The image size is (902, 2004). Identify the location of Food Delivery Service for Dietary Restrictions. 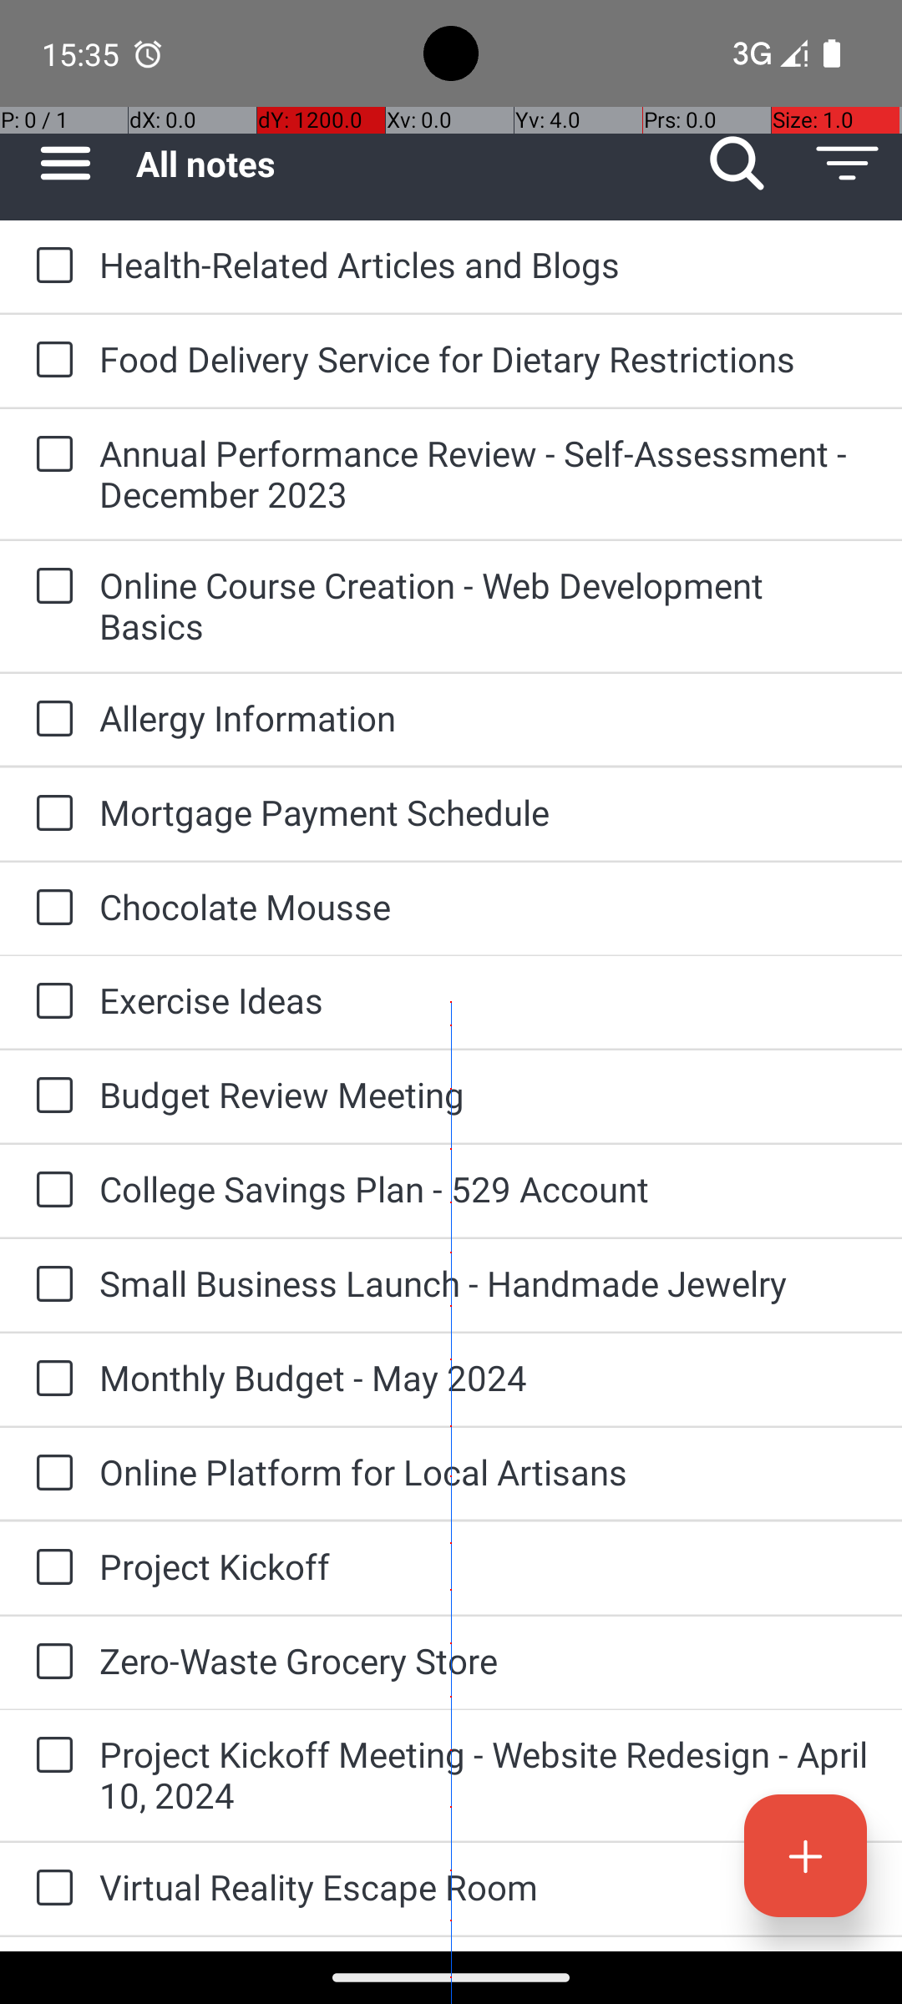
(484, 359).